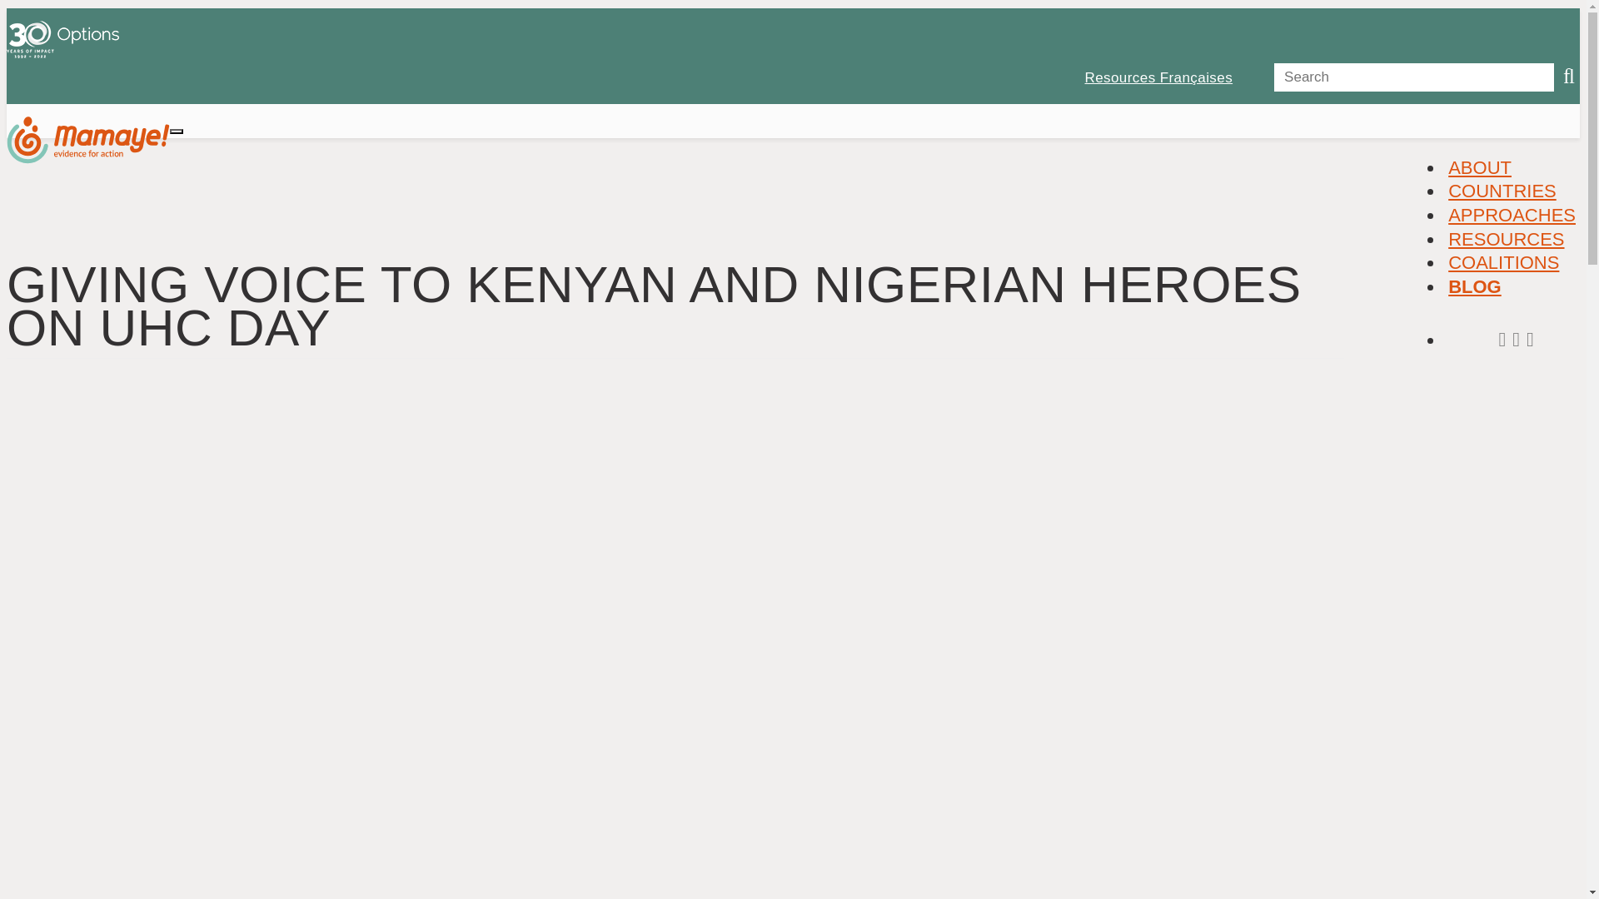  What do you see at coordinates (1503, 262) in the screenshot?
I see `COALITIONS` at bounding box center [1503, 262].